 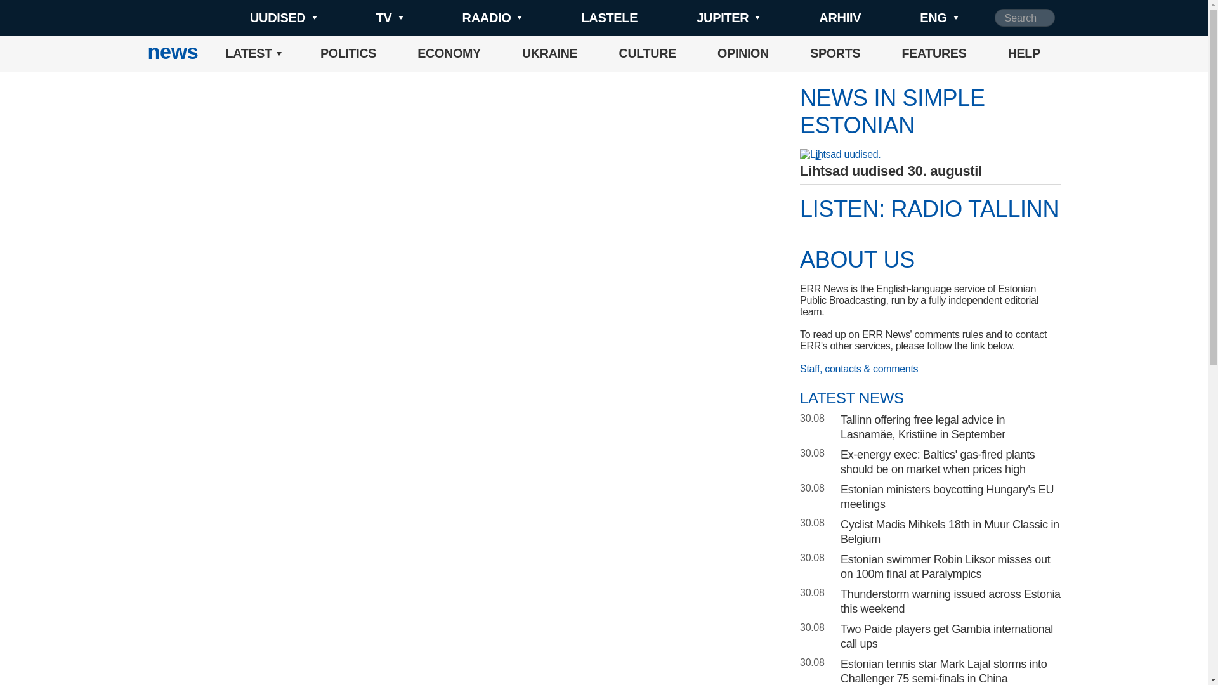 I want to click on RAADIO, so click(x=471, y=18).